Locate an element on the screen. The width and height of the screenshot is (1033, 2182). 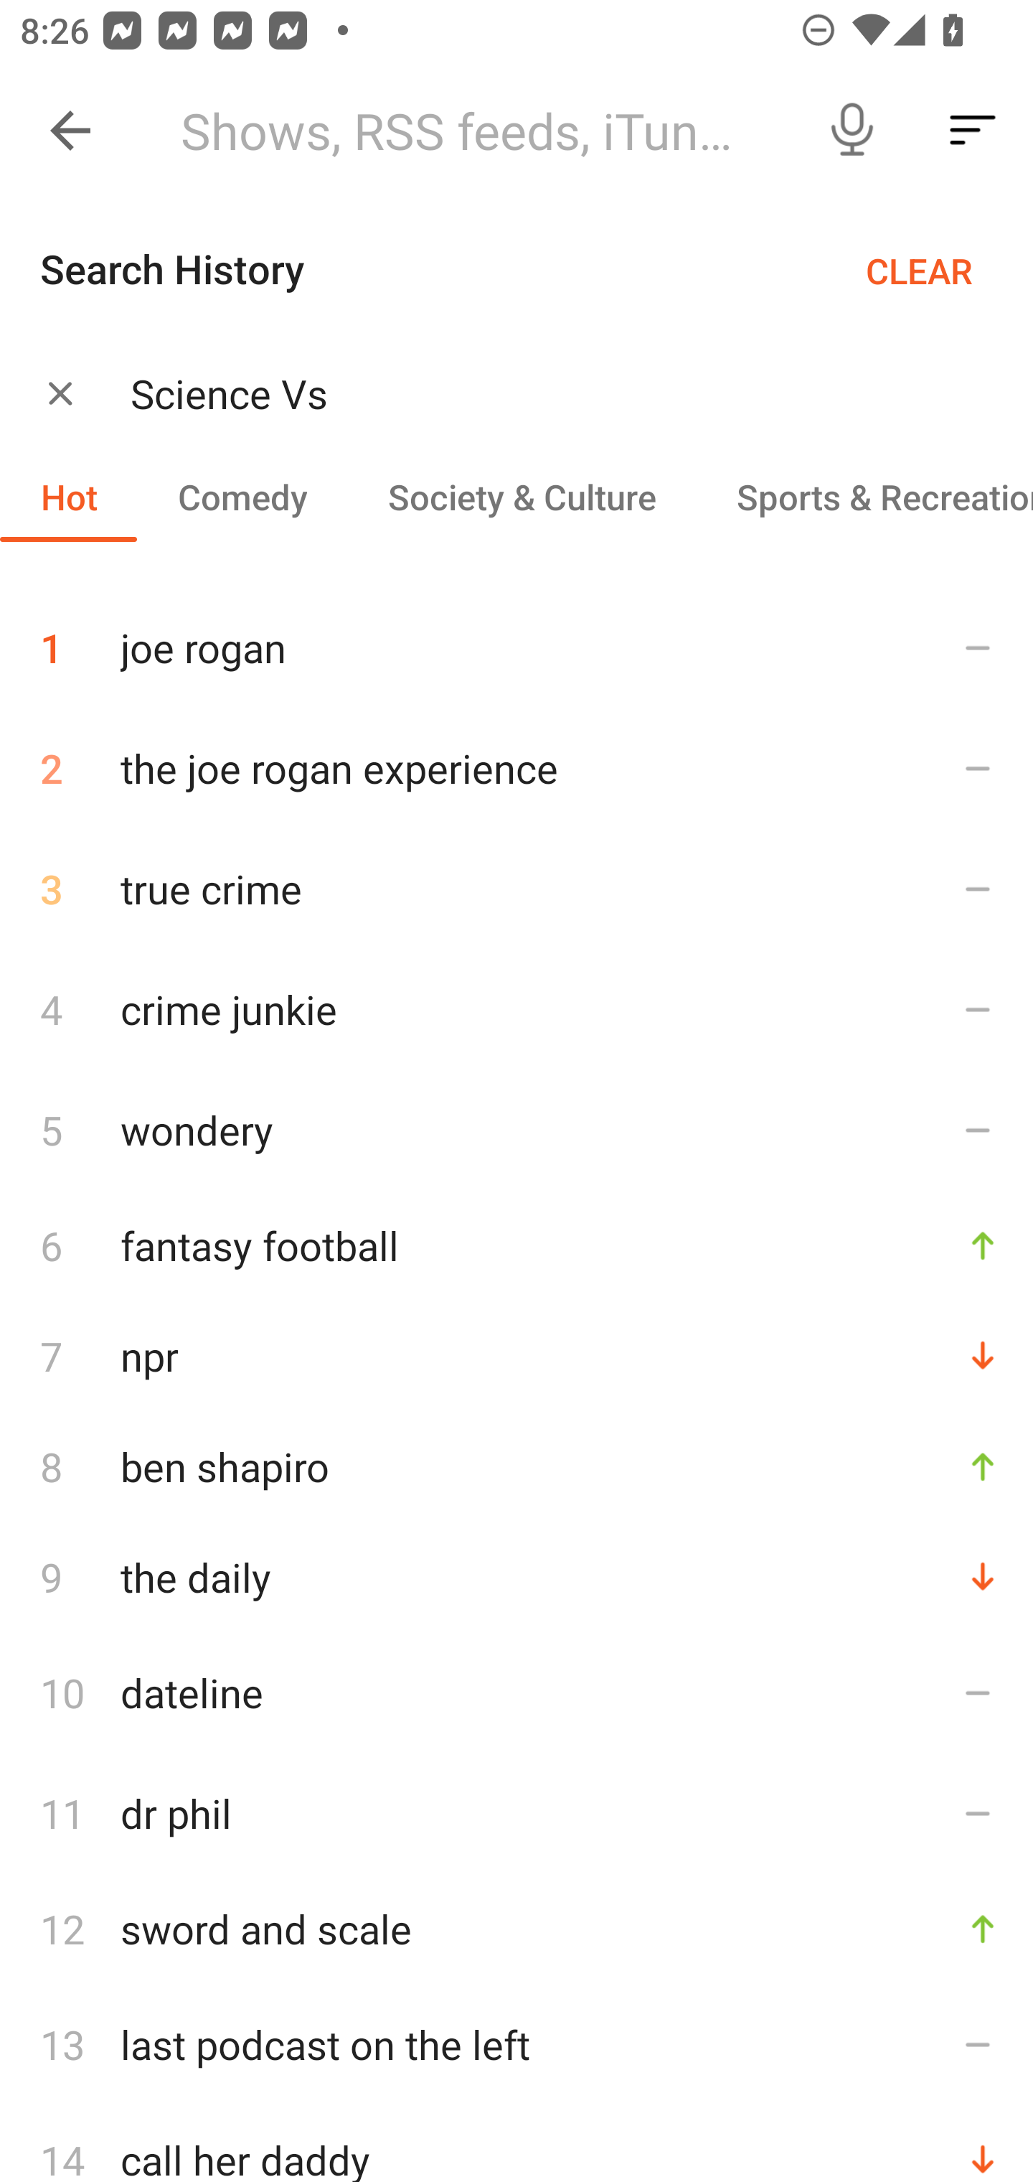
Collapse is located at coordinates (70, 131).